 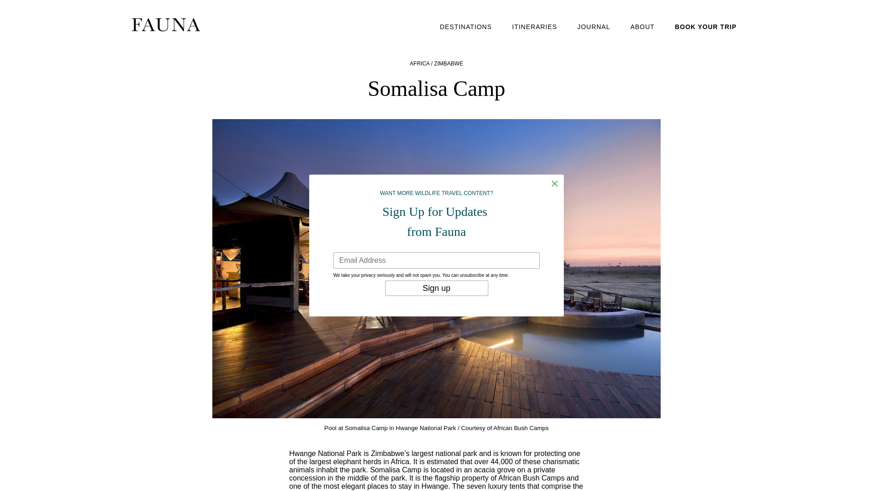 What do you see at coordinates (534, 26) in the screenshot?
I see `ITINERARIES` at bounding box center [534, 26].